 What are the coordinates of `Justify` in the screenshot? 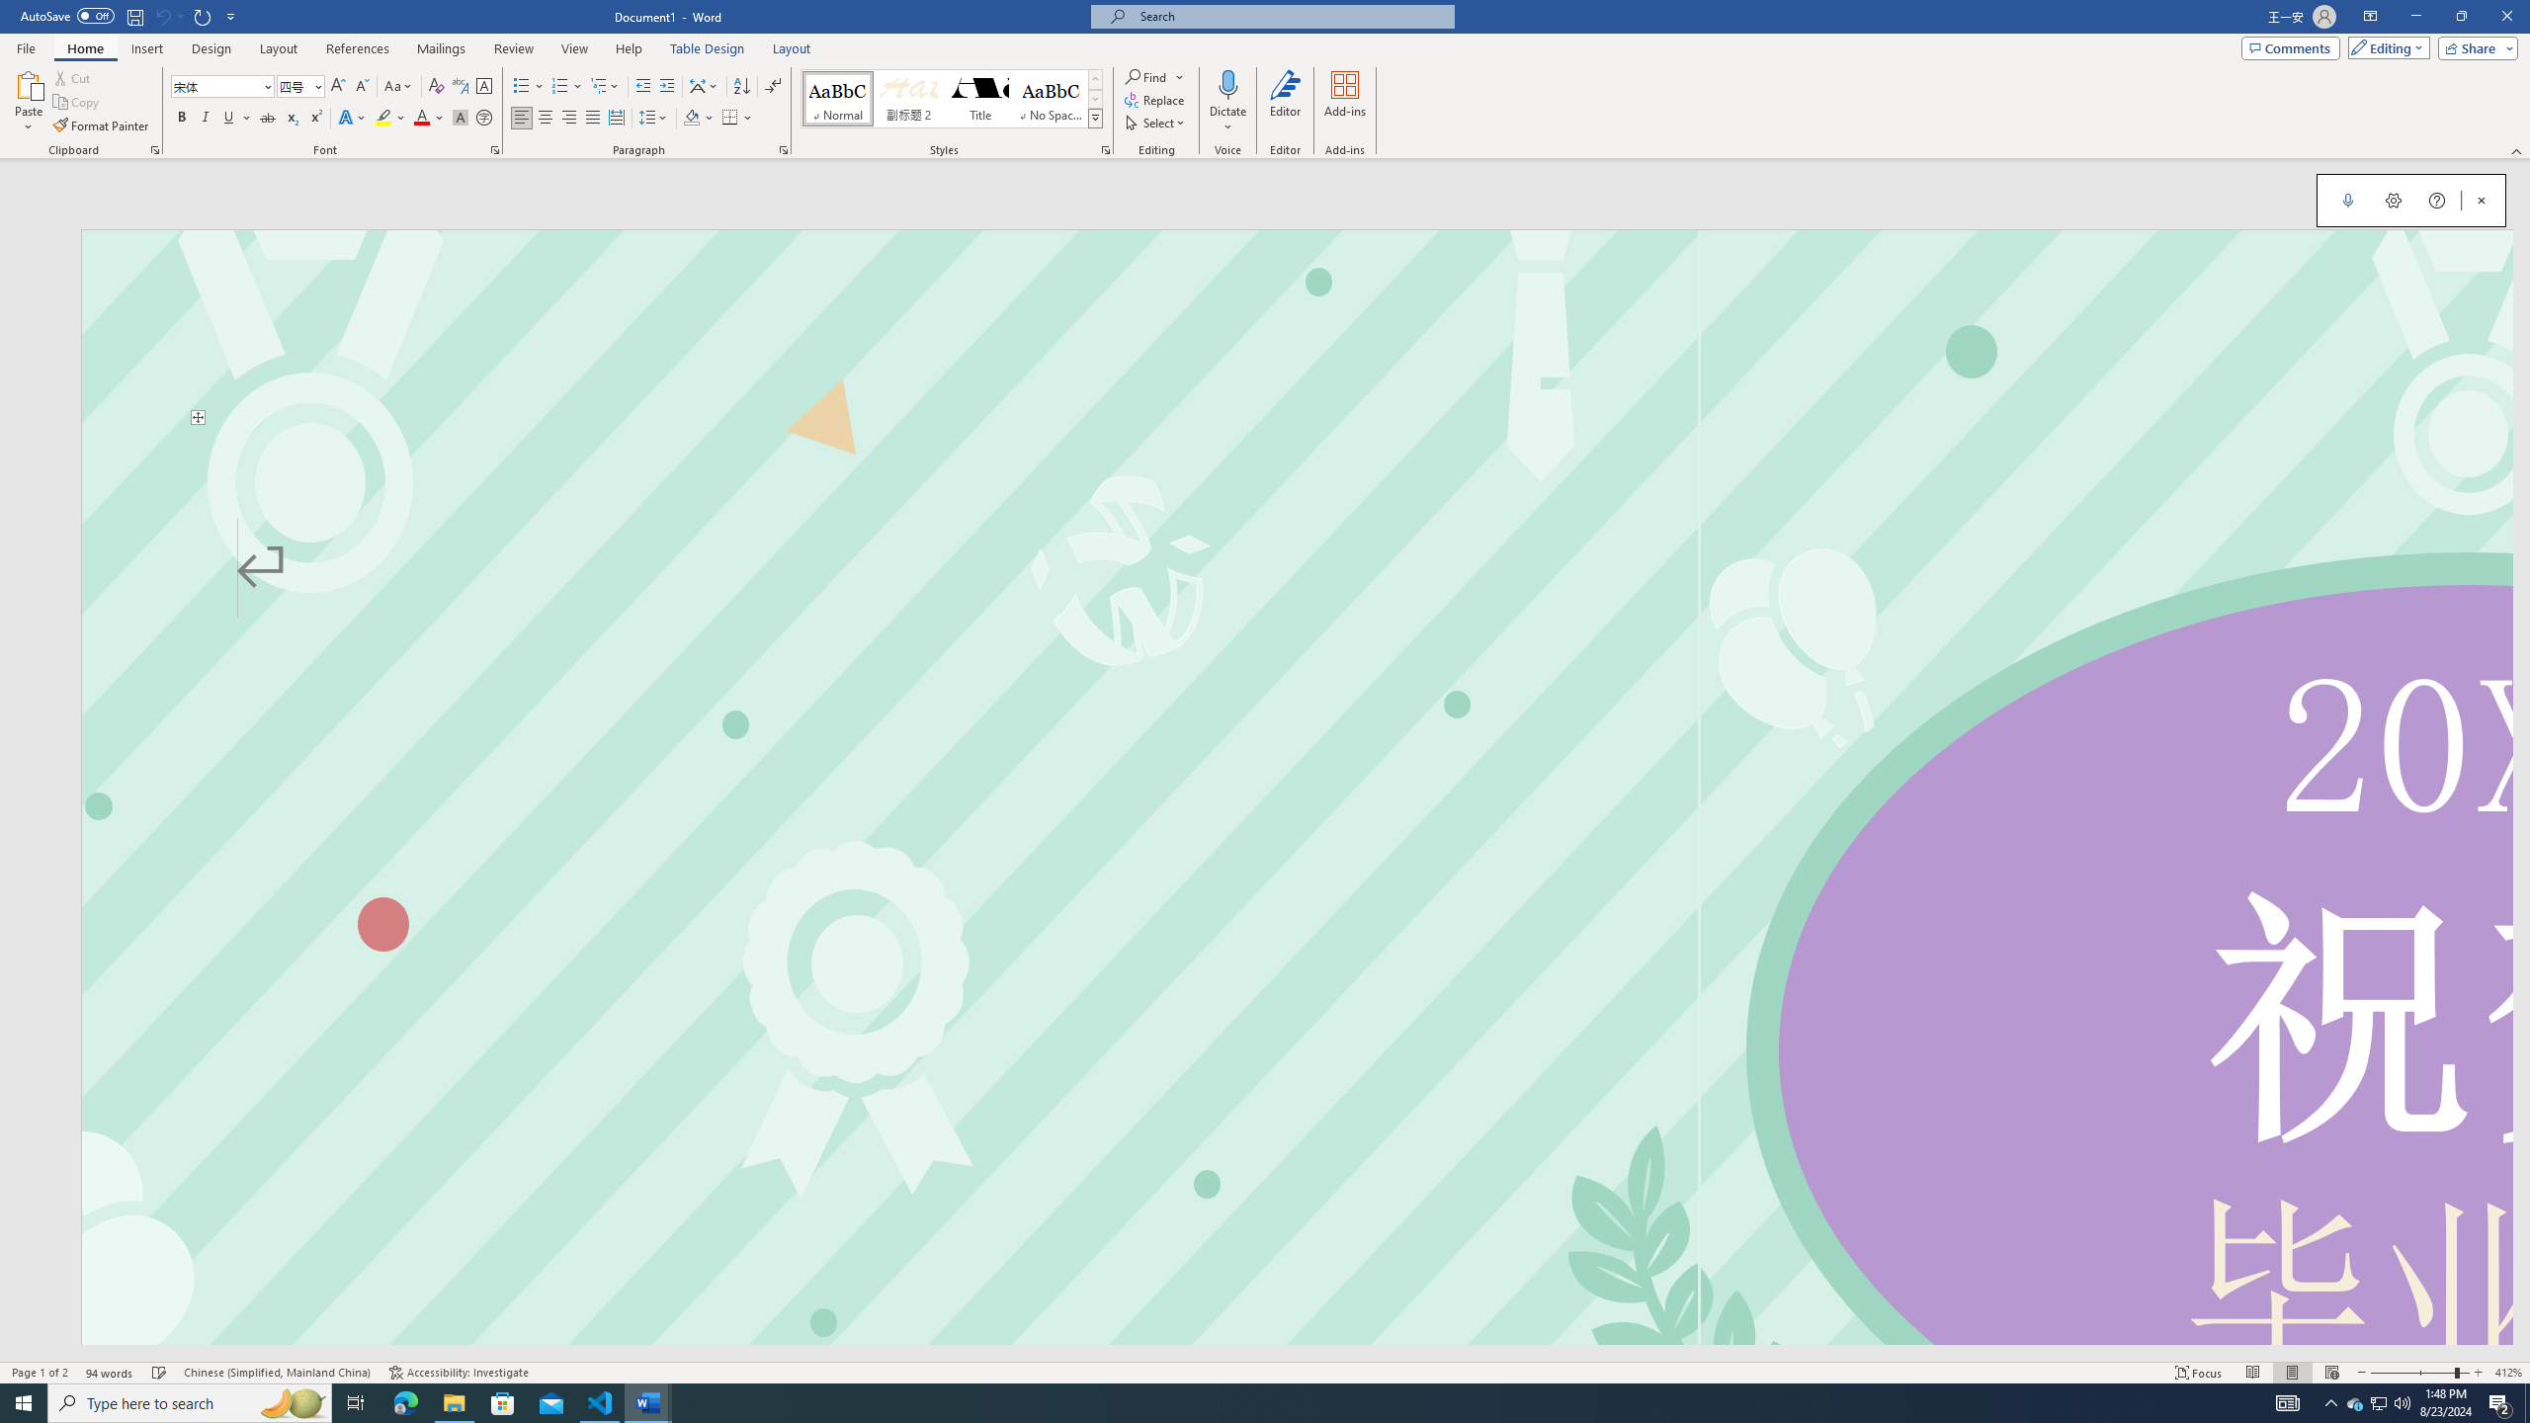 It's located at (593, 119).